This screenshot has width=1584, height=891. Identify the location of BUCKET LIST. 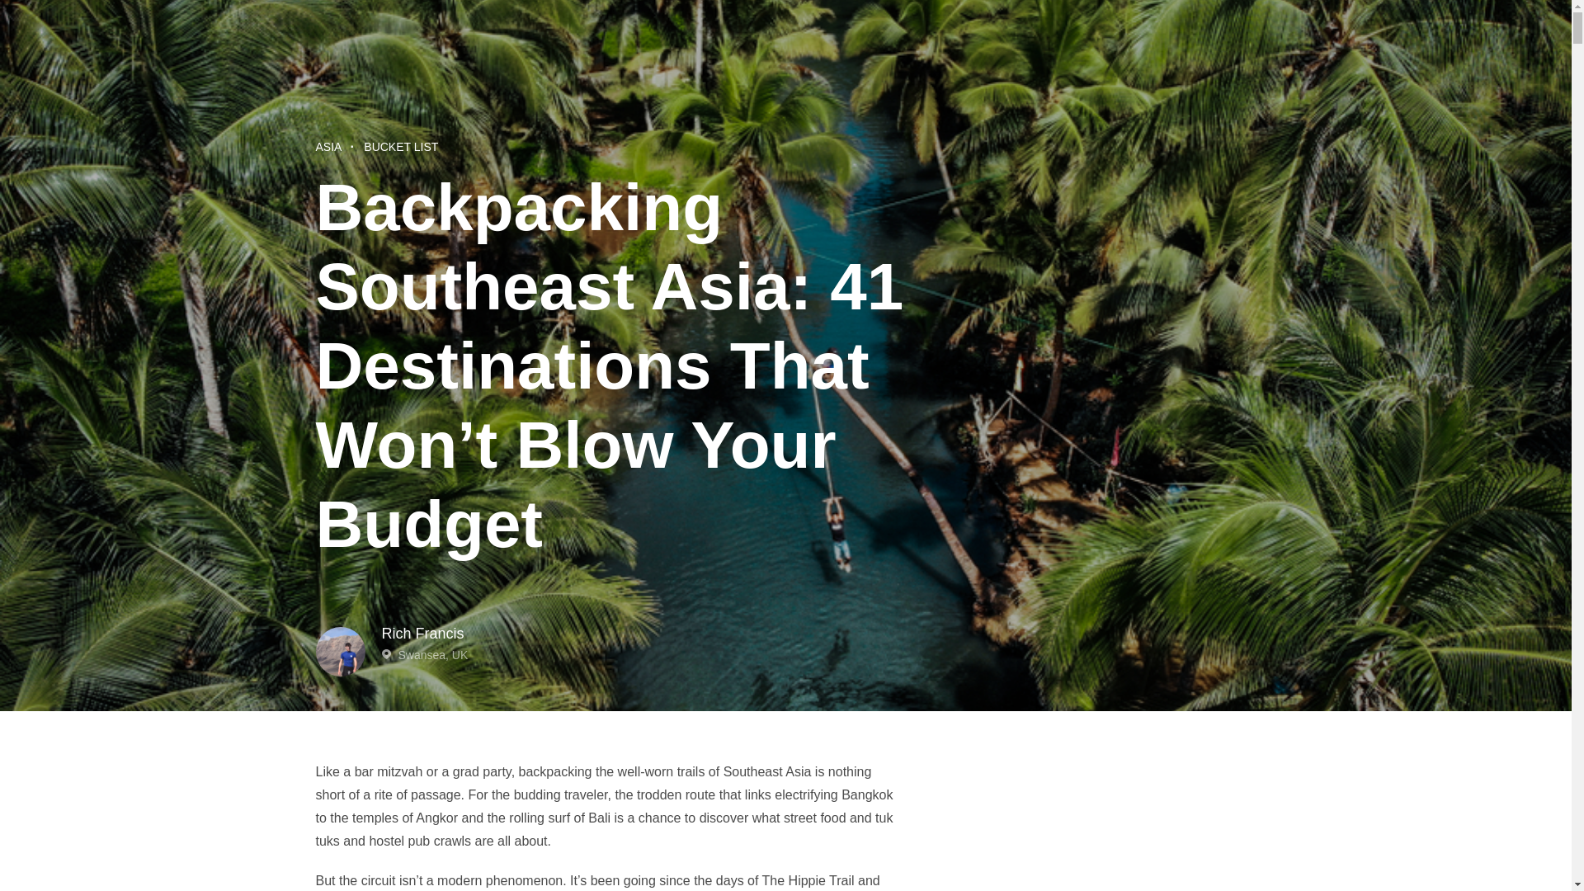
(401, 146).